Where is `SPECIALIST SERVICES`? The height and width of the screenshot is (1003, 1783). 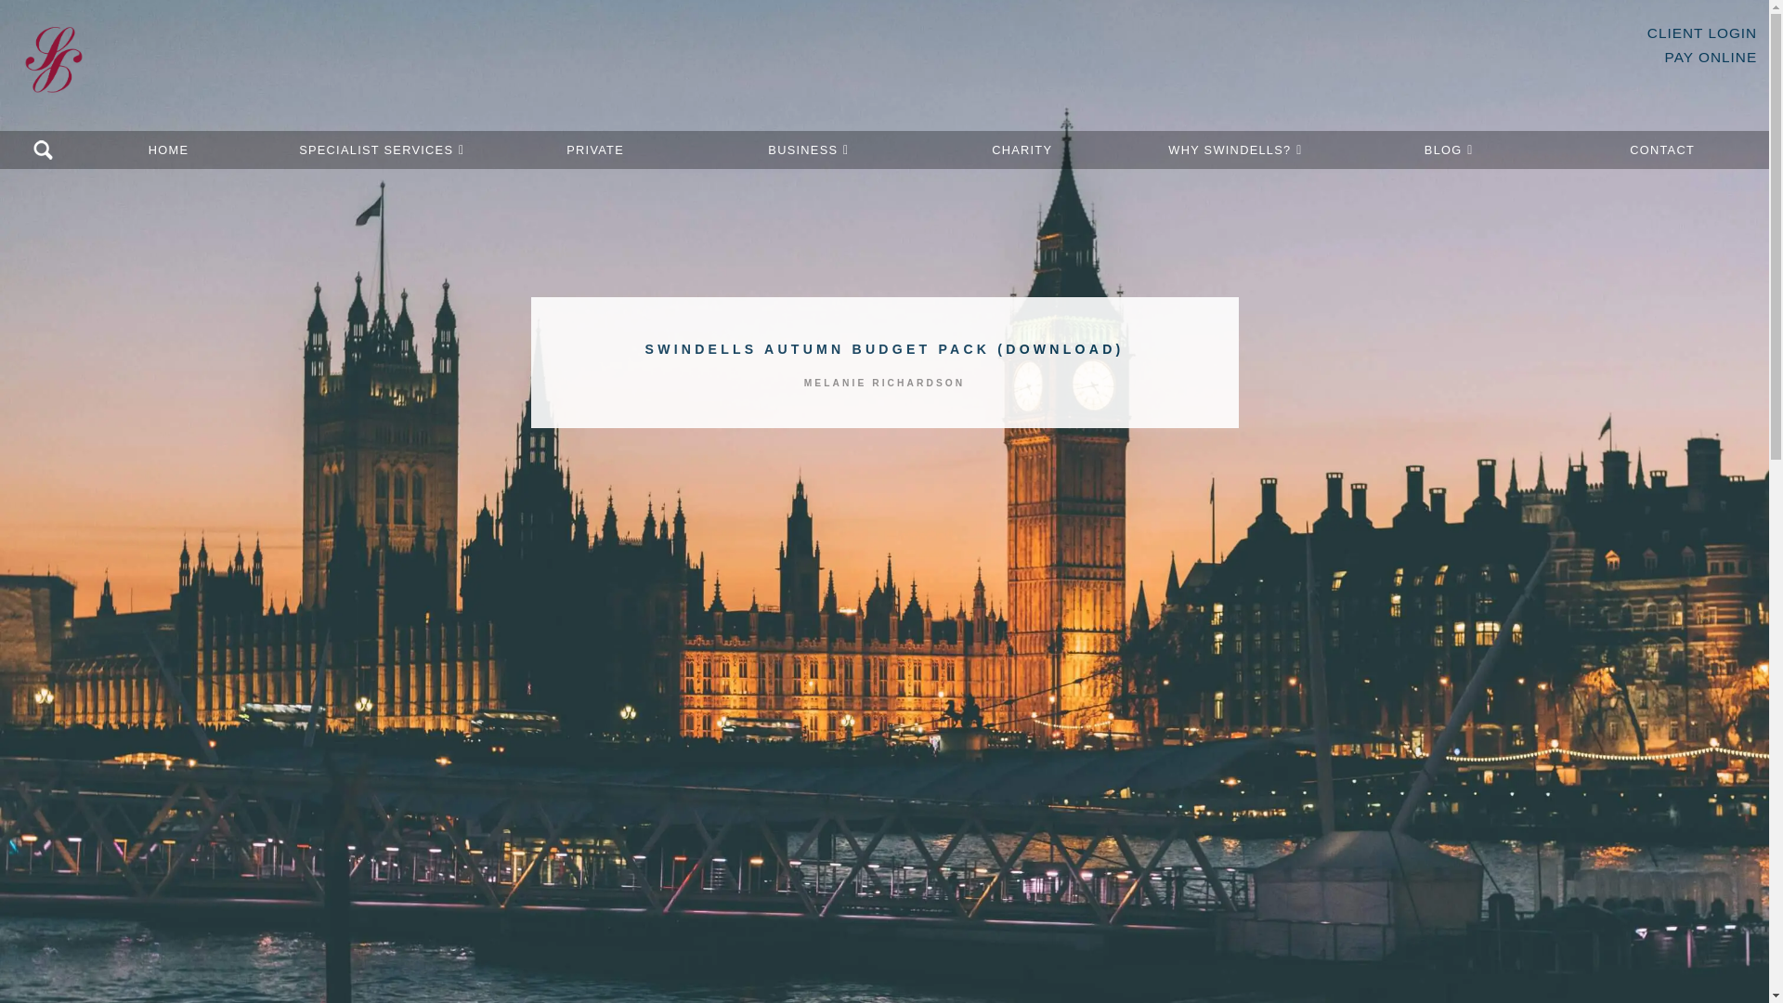 SPECIALIST SERVICES is located at coordinates (381, 150).